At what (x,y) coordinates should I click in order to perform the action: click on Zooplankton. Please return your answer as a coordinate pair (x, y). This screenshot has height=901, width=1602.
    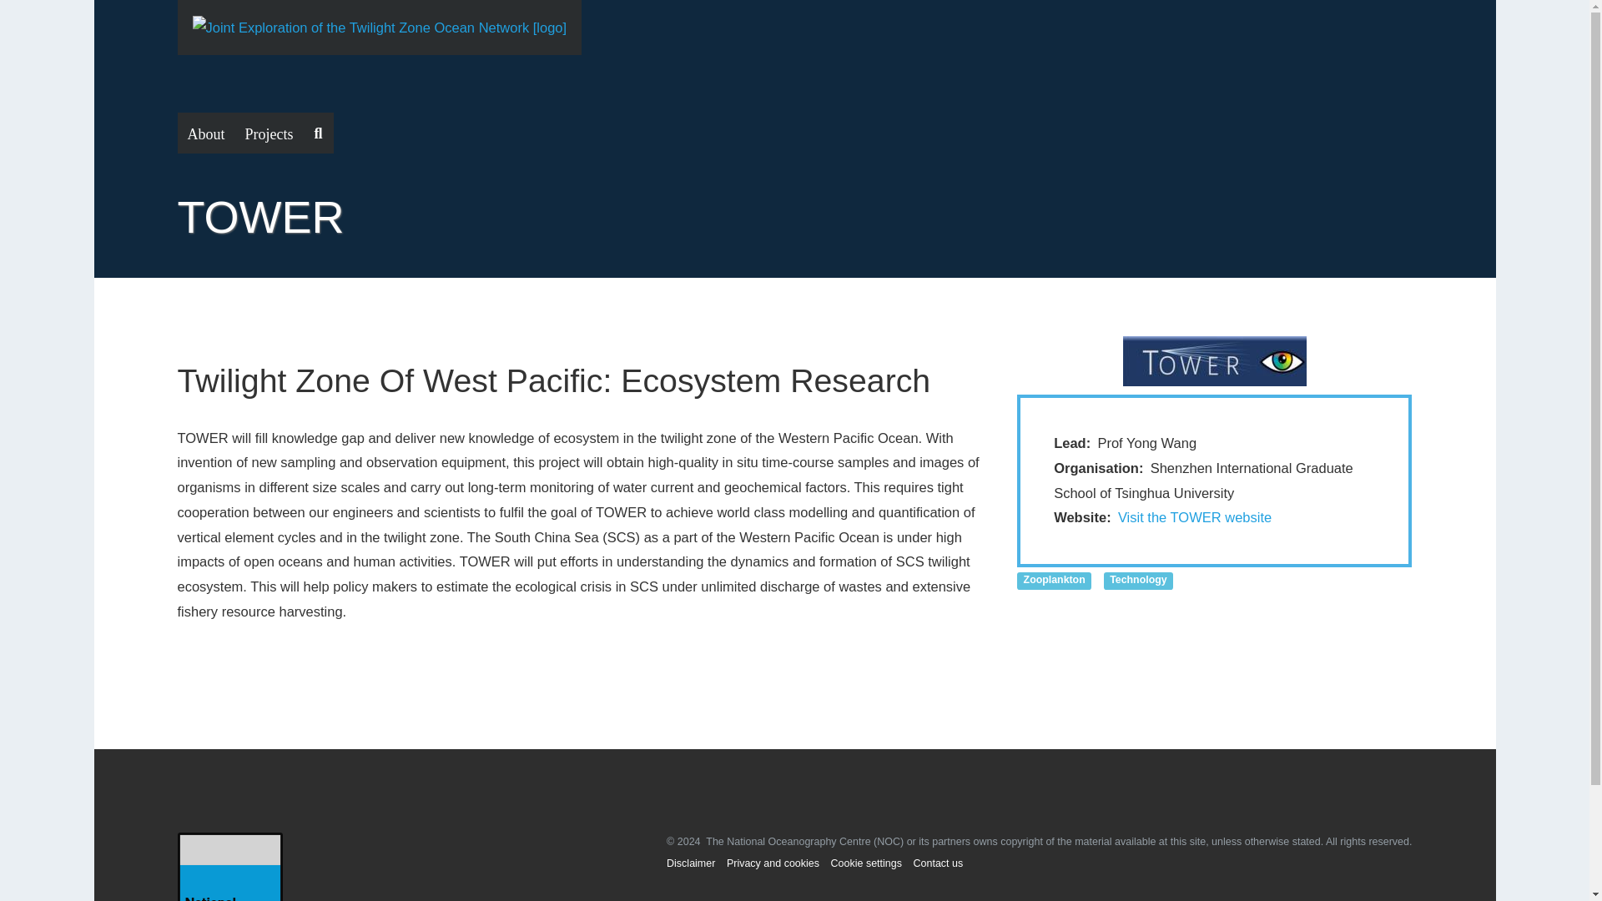
    Looking at the image, I should click on (1054, 579).